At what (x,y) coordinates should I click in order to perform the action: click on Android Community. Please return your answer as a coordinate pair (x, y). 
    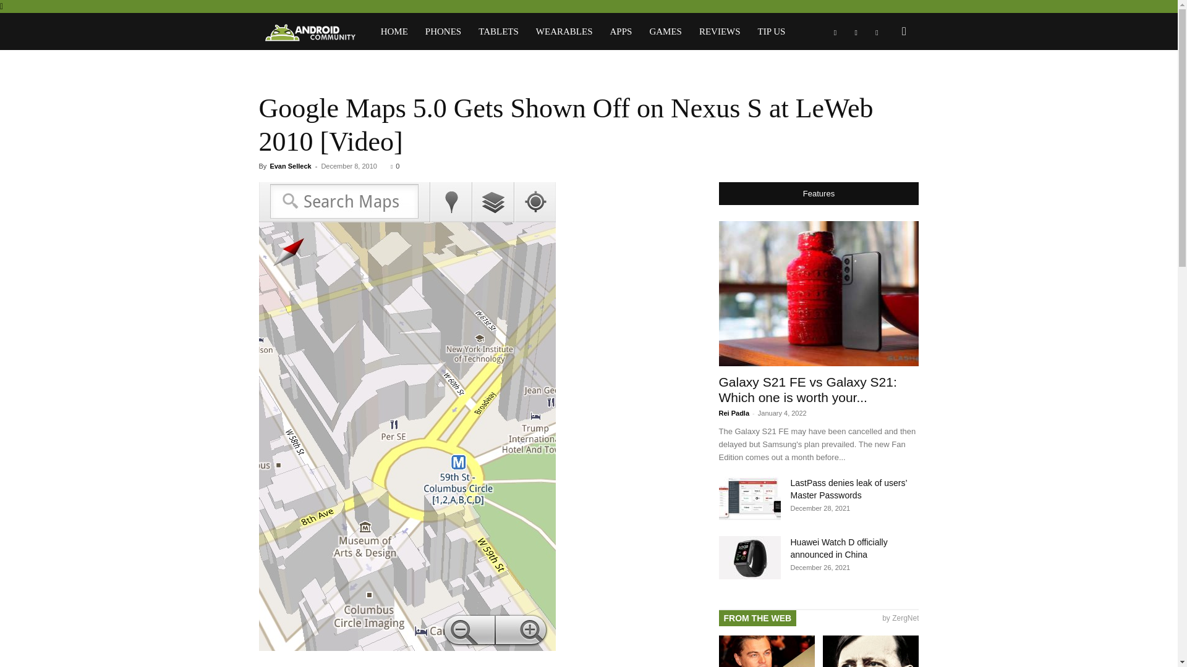
    Looking at the image, I should click on (315, 31).